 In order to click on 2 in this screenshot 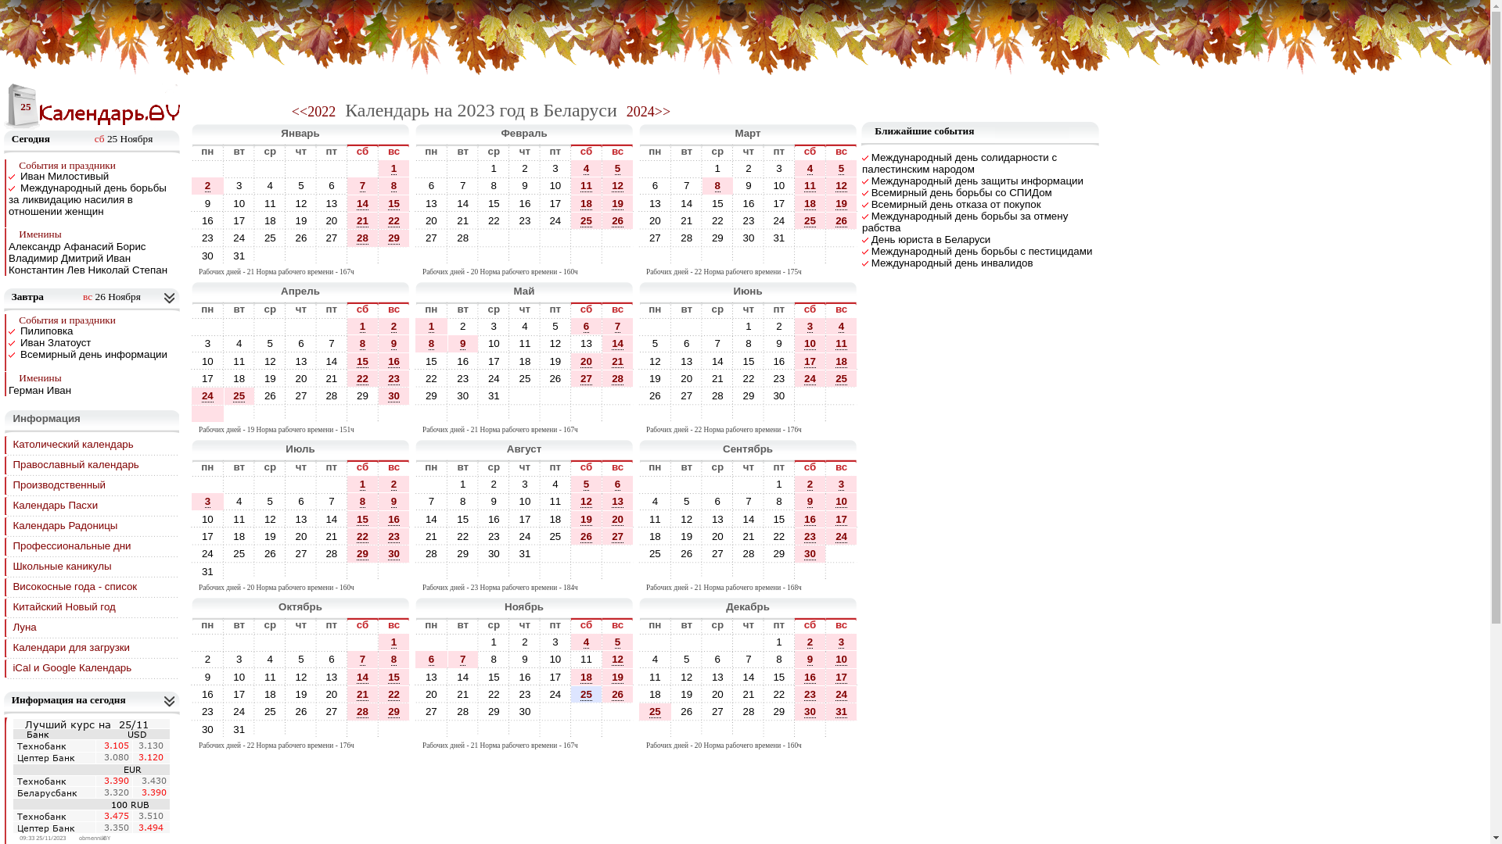, I will do `click(810, 642)`.